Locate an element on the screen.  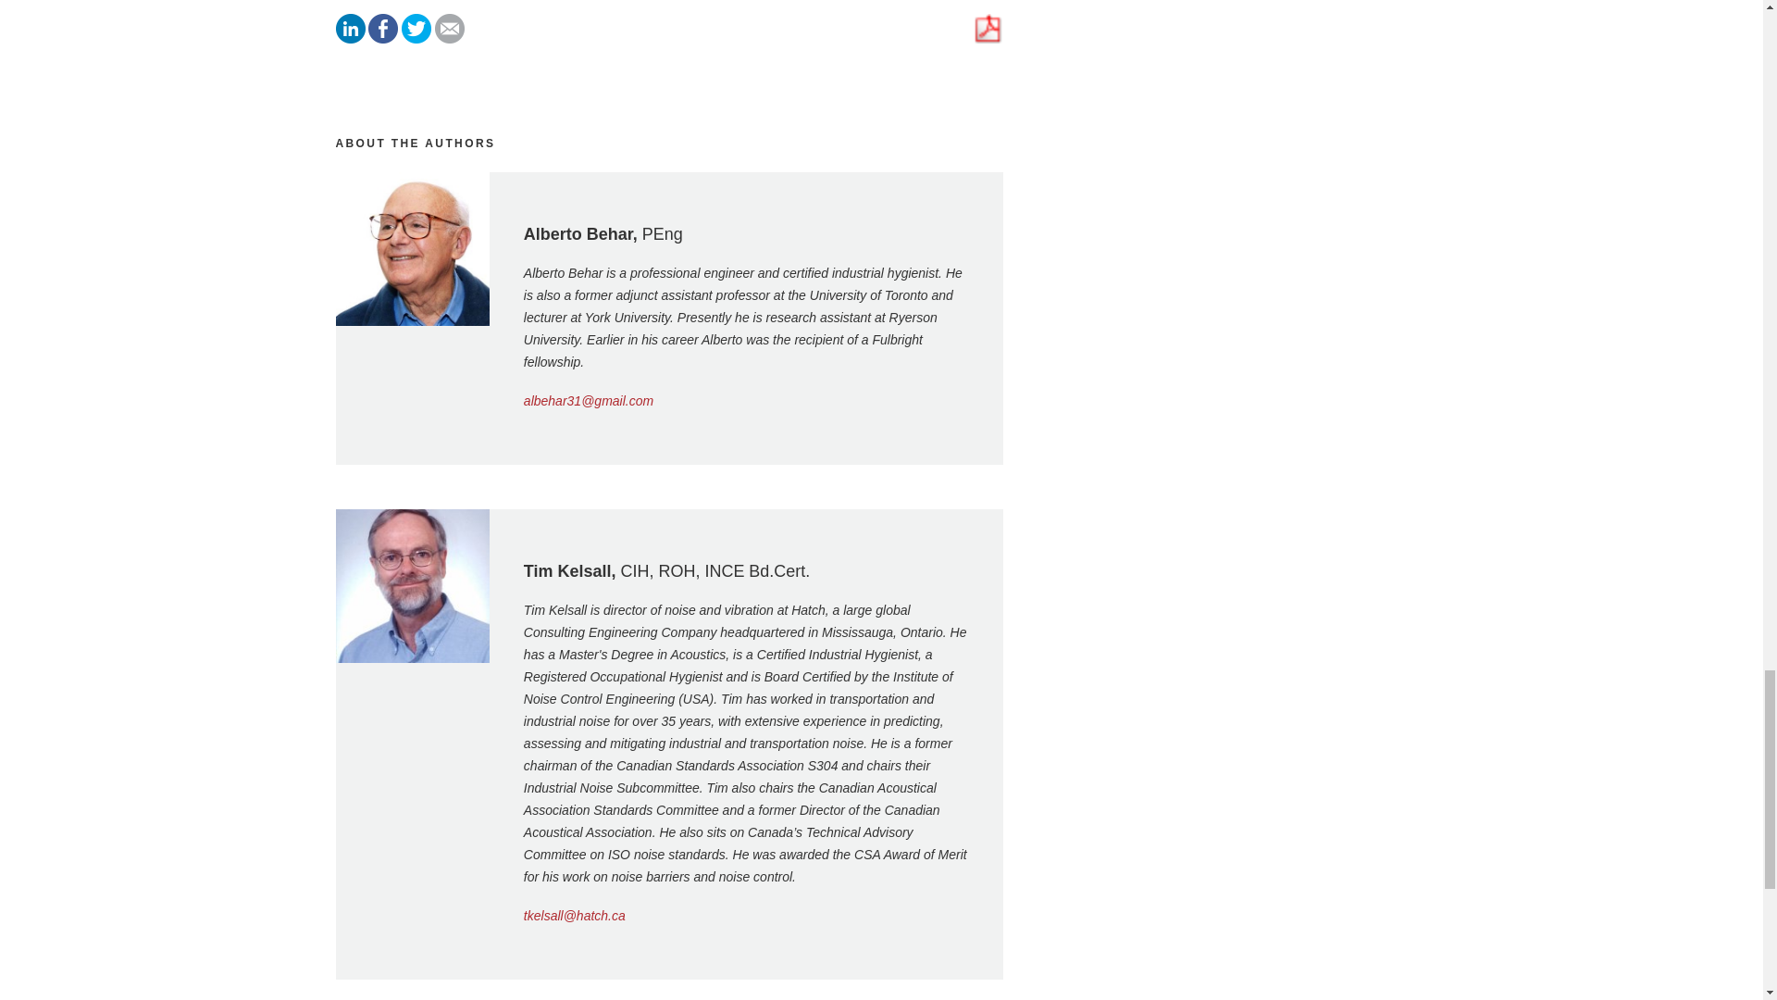
Share on LinkedIn is located at coordinates (350, 38).